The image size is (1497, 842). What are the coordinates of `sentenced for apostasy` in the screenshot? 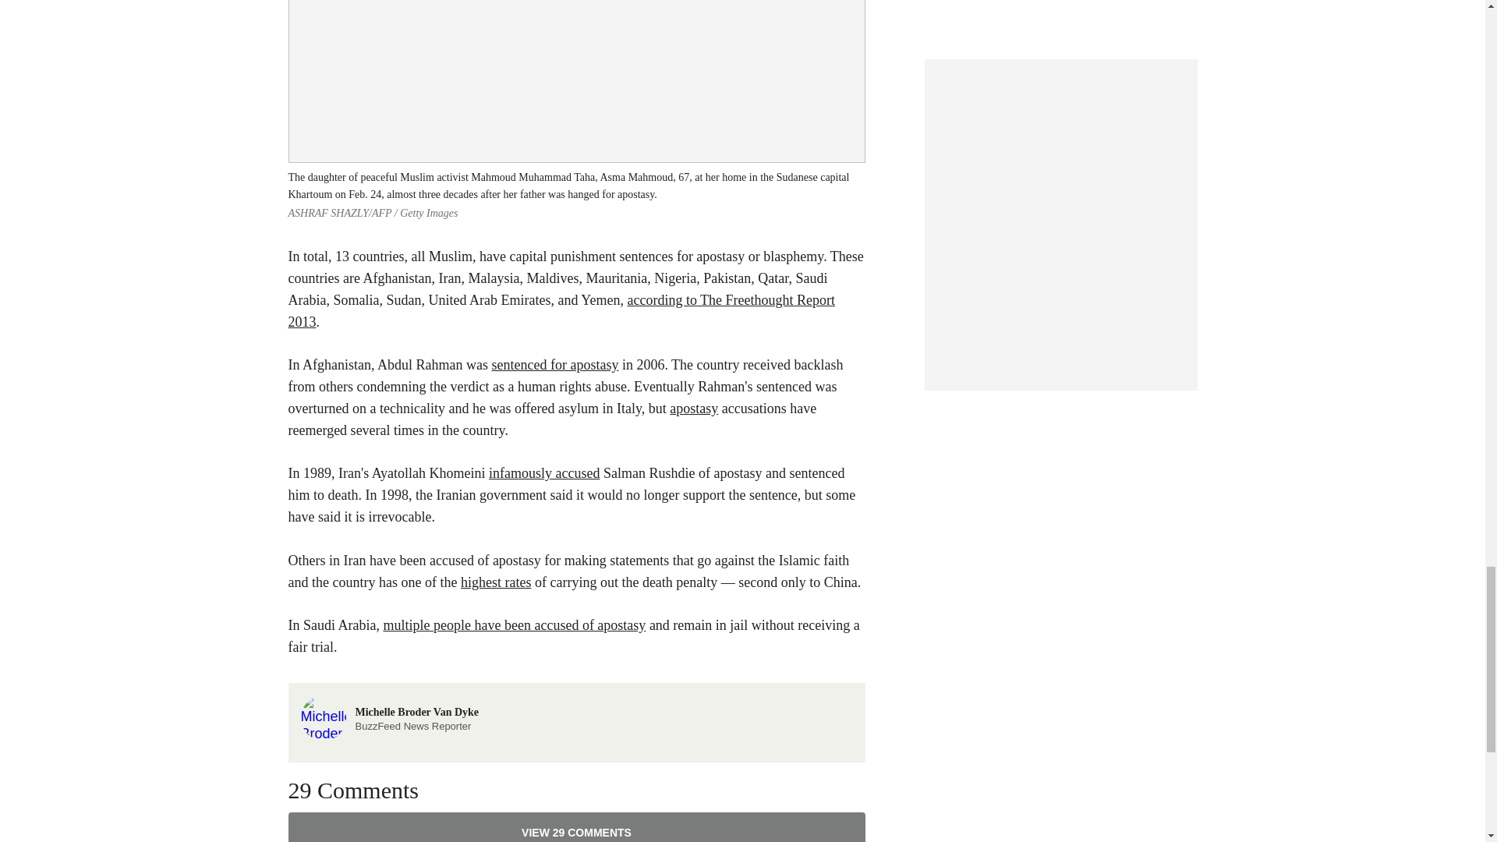 It's located at (694, 409).